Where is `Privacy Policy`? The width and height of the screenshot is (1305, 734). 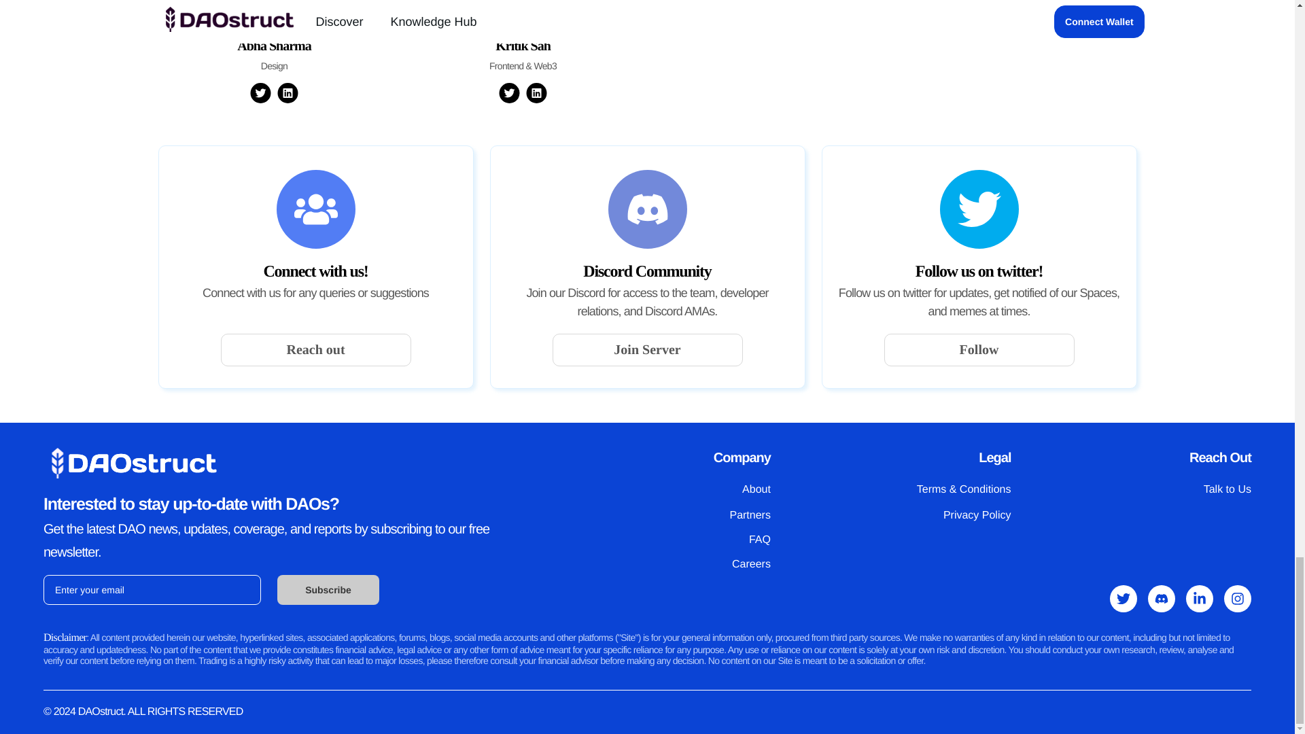
Privacy Policy is located at coordinates (977, 515).